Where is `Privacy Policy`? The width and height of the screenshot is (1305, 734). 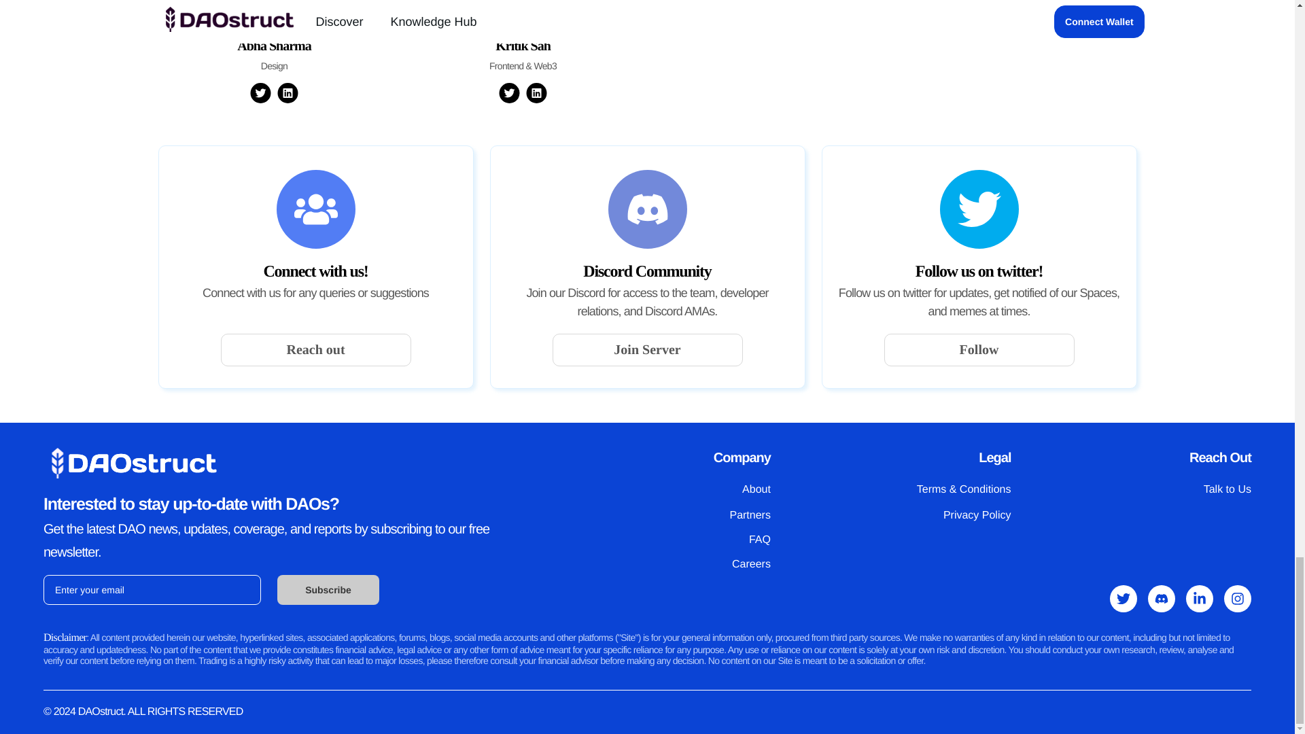
Privacy Policy is located at coordinates (977, 515).